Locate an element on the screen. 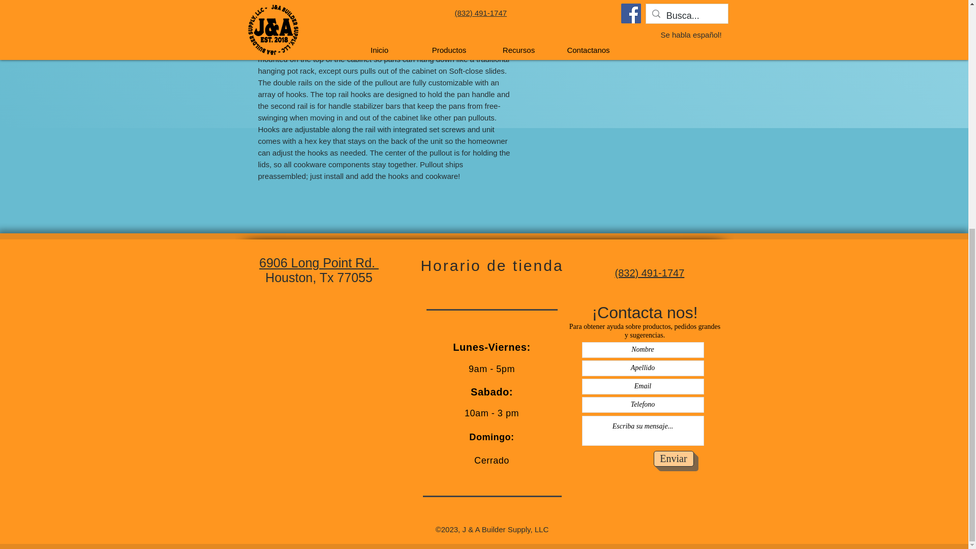 The image size is (976, 549). 6906 Long Point Rd.  is located at coordinates (319, 263).